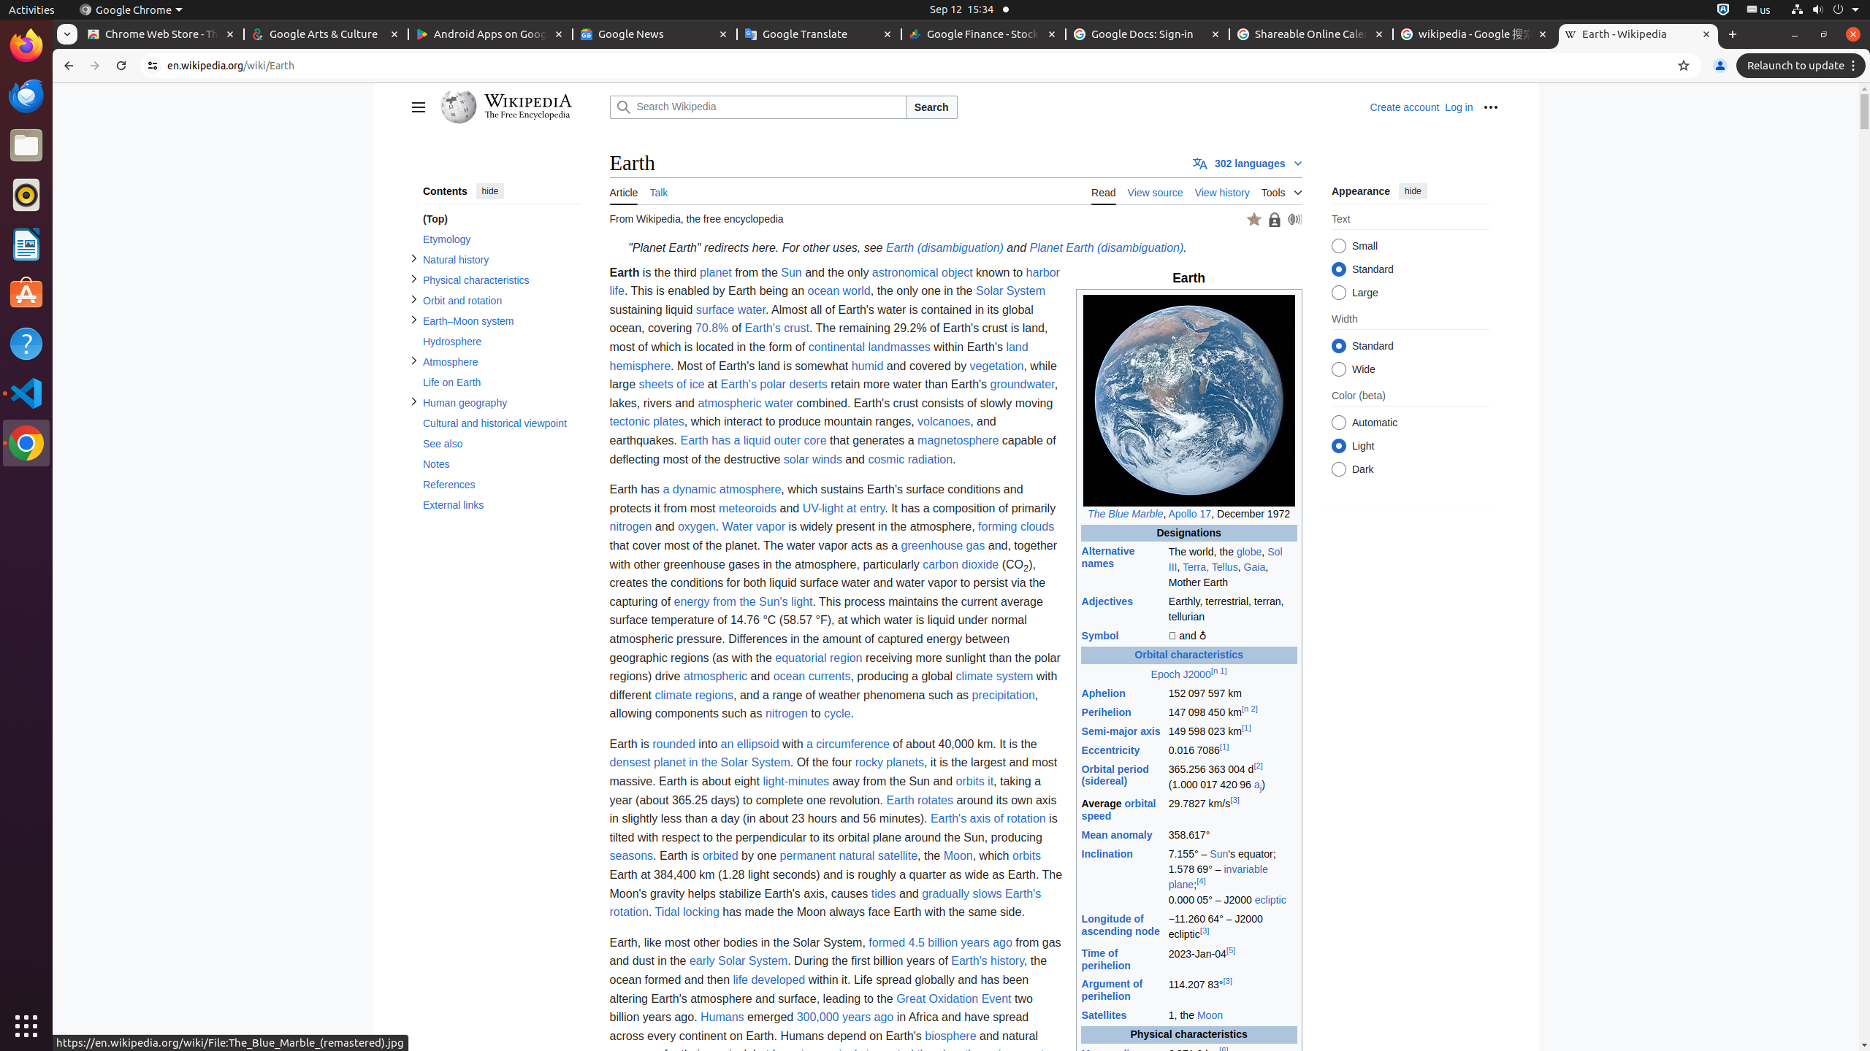 The image size is (1870, 1051). What do you see at coordinates (491, 35) in the screenshot?
I see `Android Apps on Google Play - Memory usage - 103 MB` at bounding box center [491, 35].